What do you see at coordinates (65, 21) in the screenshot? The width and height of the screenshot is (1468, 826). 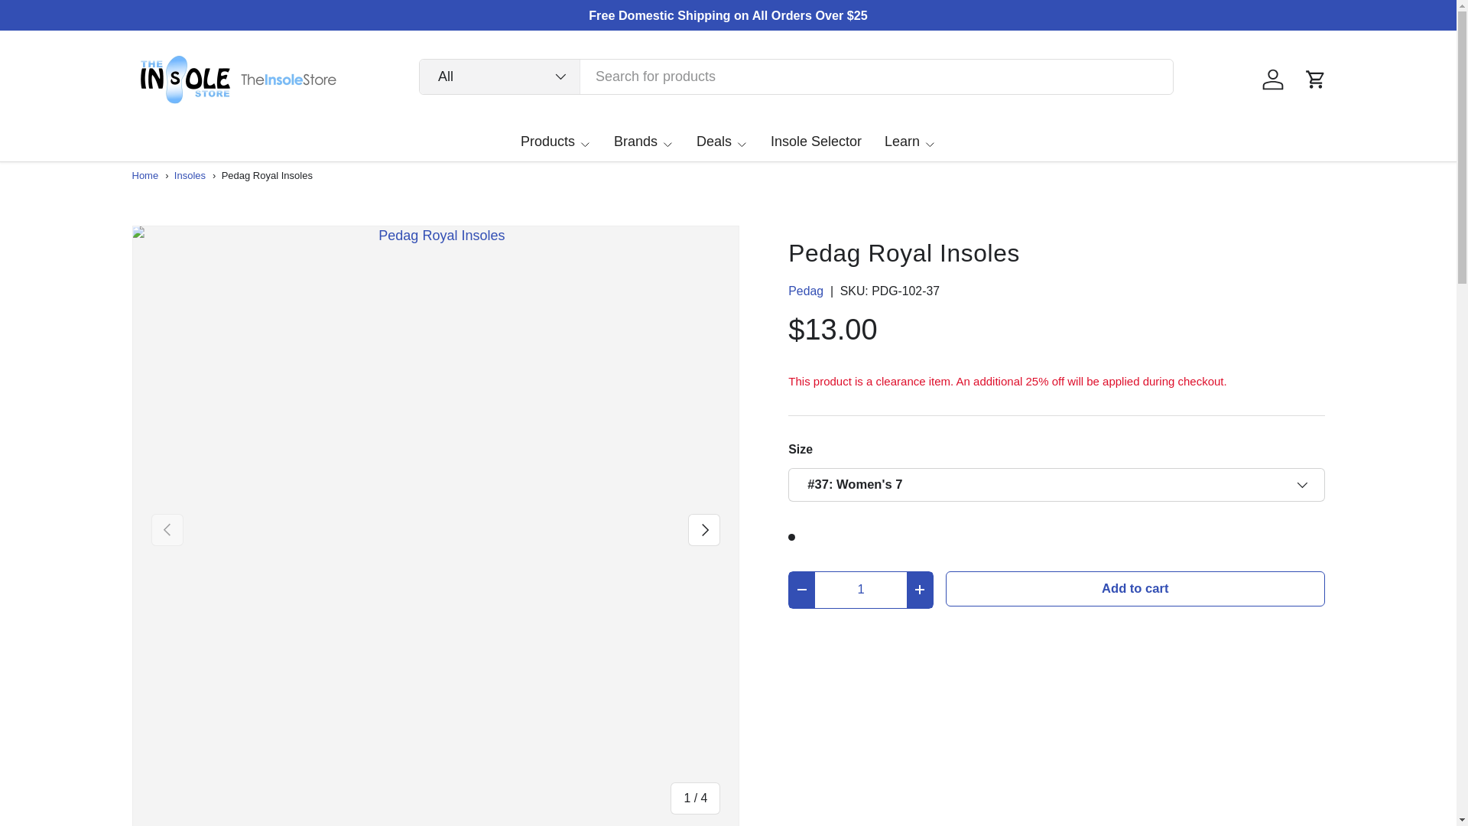 I see `Skip to content` at bounding box center [65, 21].